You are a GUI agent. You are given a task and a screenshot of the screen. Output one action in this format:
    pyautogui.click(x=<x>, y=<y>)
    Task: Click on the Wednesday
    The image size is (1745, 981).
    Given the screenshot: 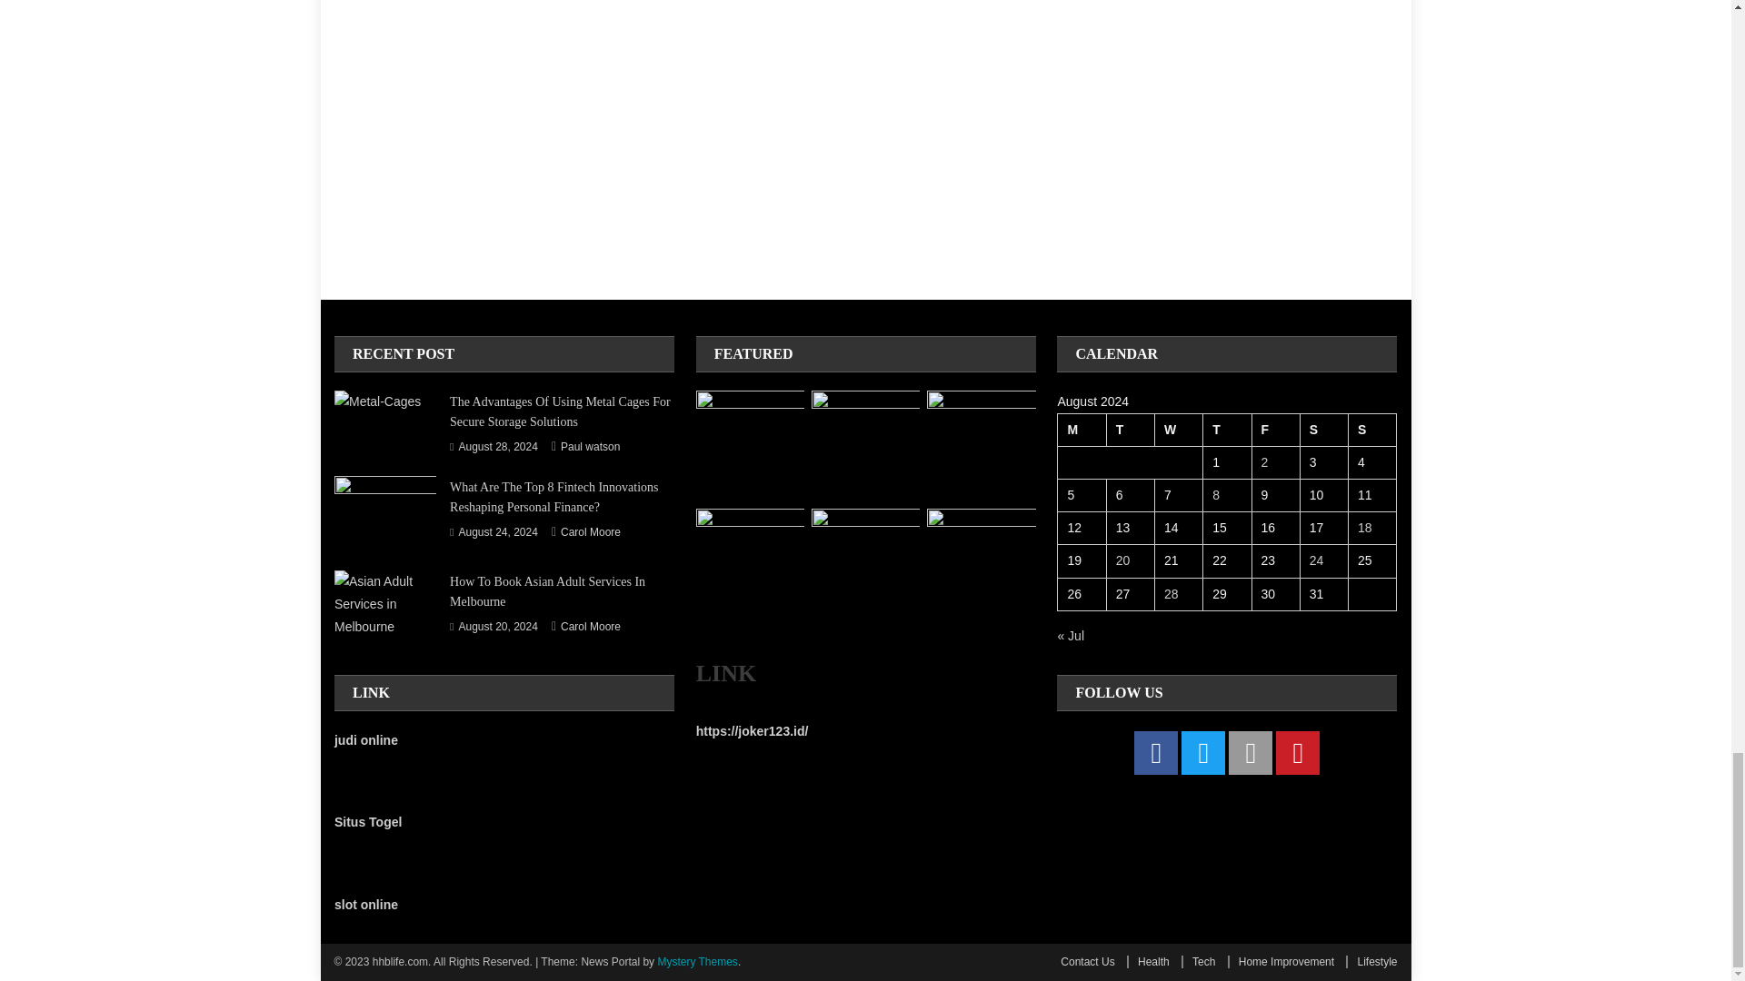 What is the action you would take?
    pyautogui.click(x=1178, y=429)
    